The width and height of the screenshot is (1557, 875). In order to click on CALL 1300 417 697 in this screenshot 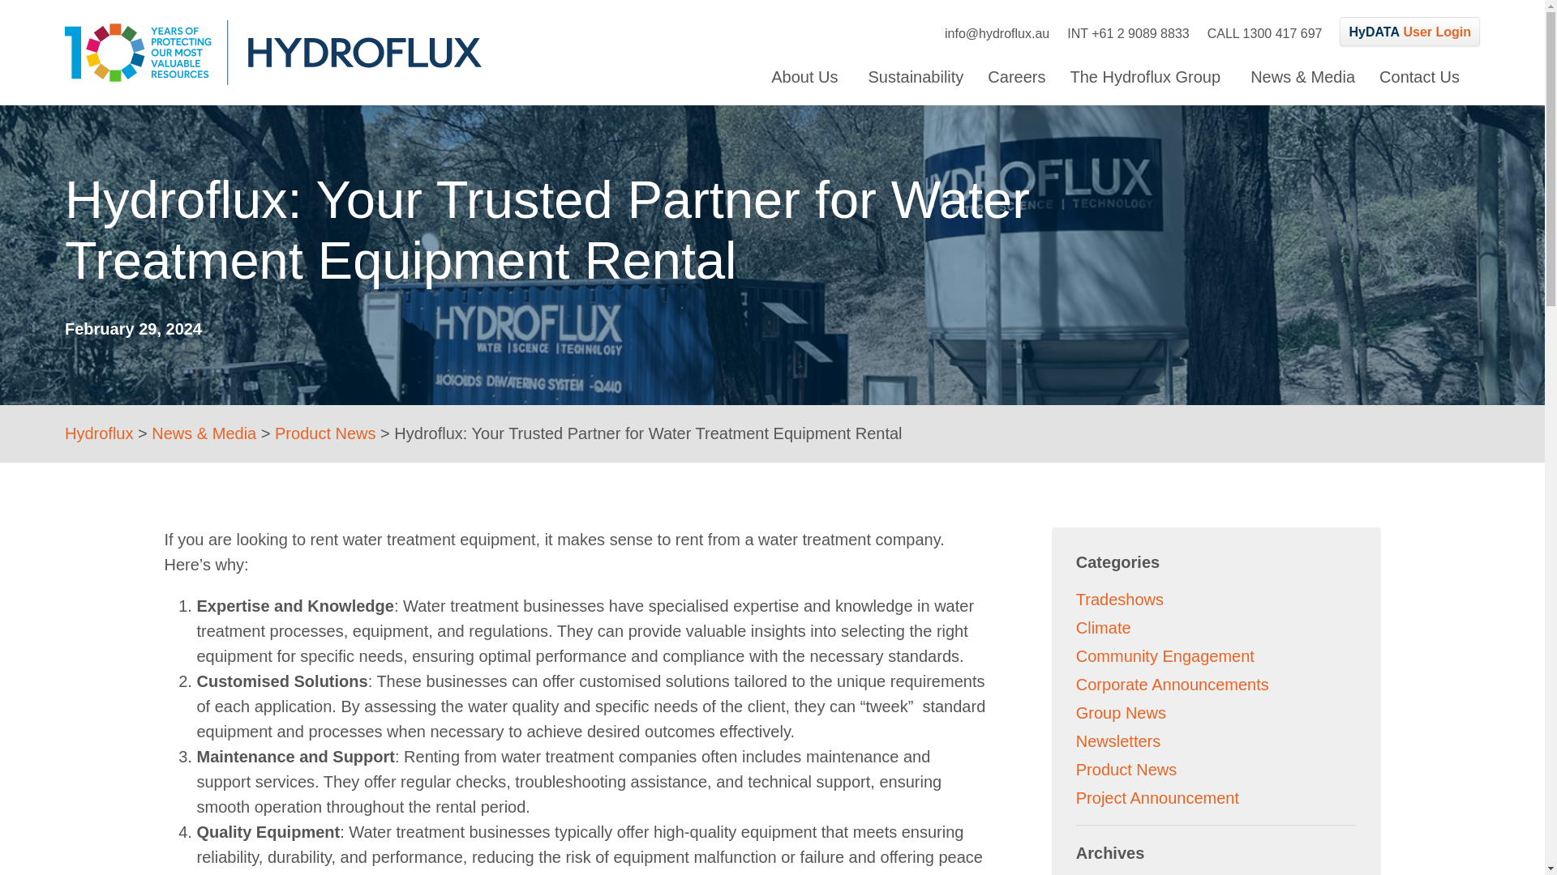, I will do `click(1265, 33)`.